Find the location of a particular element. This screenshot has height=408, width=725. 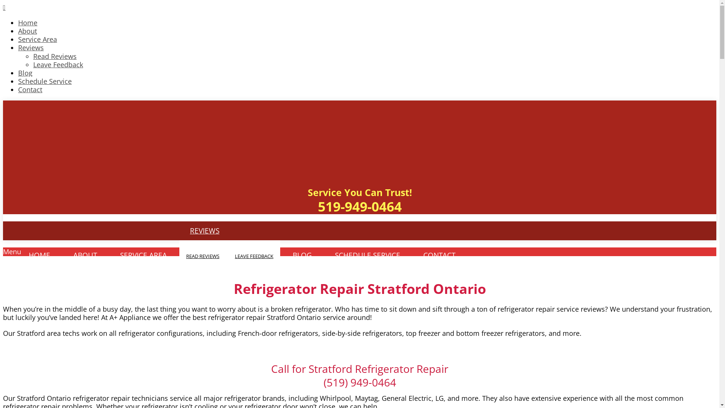

Contact is located at coordinates (30, 90).